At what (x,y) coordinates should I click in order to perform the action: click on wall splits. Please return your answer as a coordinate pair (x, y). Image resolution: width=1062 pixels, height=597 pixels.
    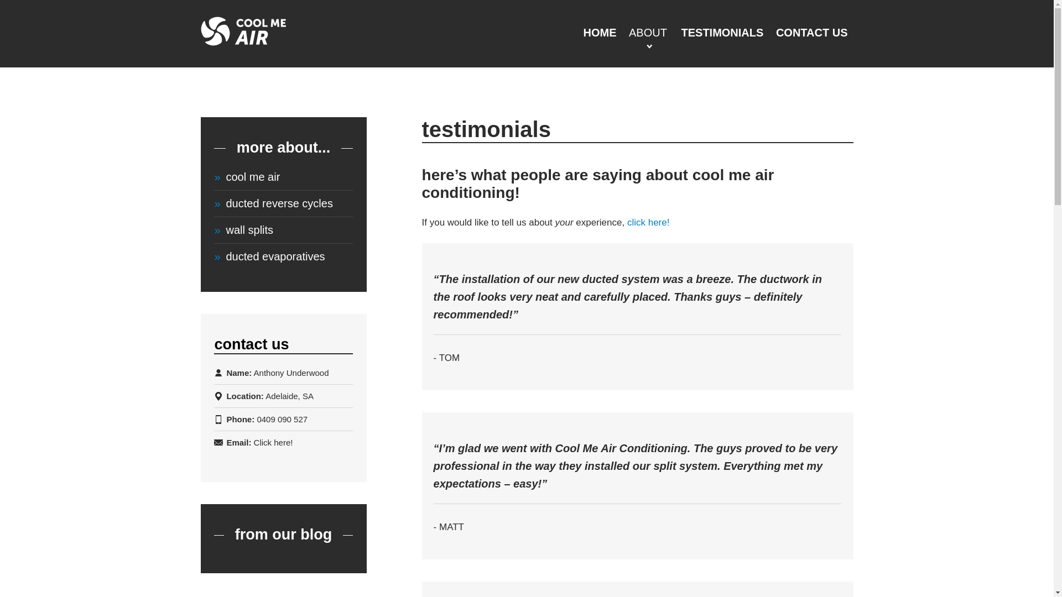
    Looking at the image, I should click on (283, 230).